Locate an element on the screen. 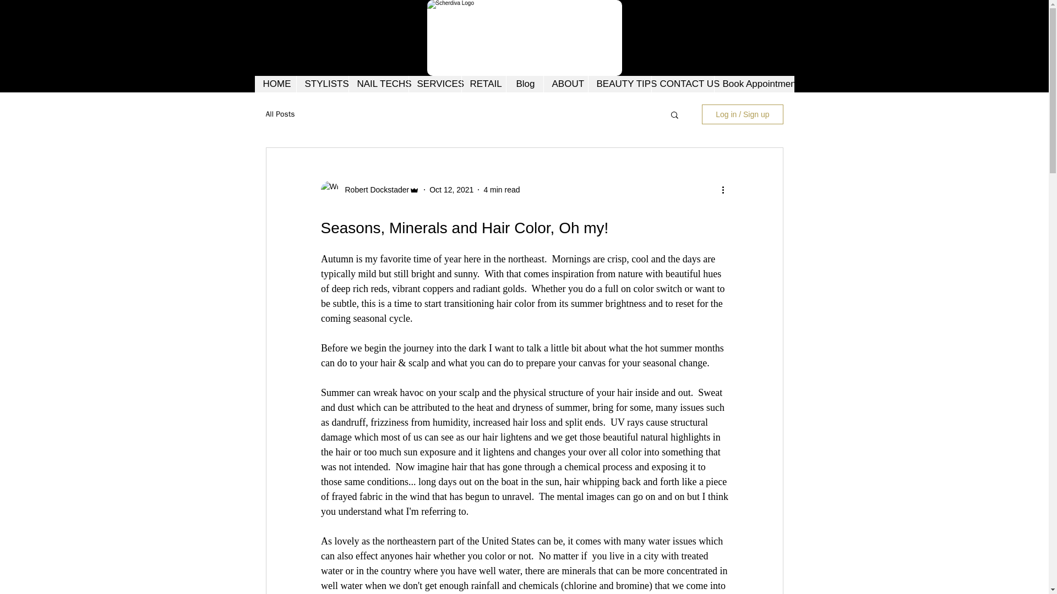 This screenshot has height=594, width=1057. NAIL TECHS is located at coordinates (378, 84).